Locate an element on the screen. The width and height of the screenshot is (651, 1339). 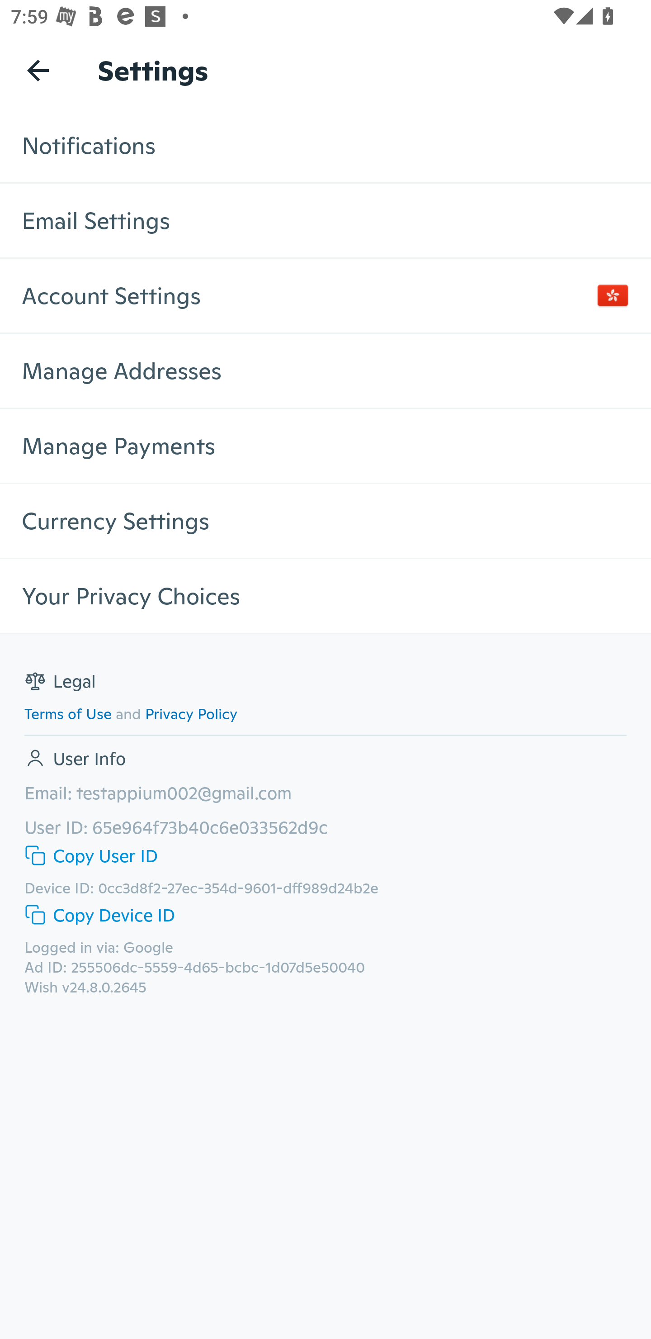
Manage Addresses is located at coordinates (325, 370).